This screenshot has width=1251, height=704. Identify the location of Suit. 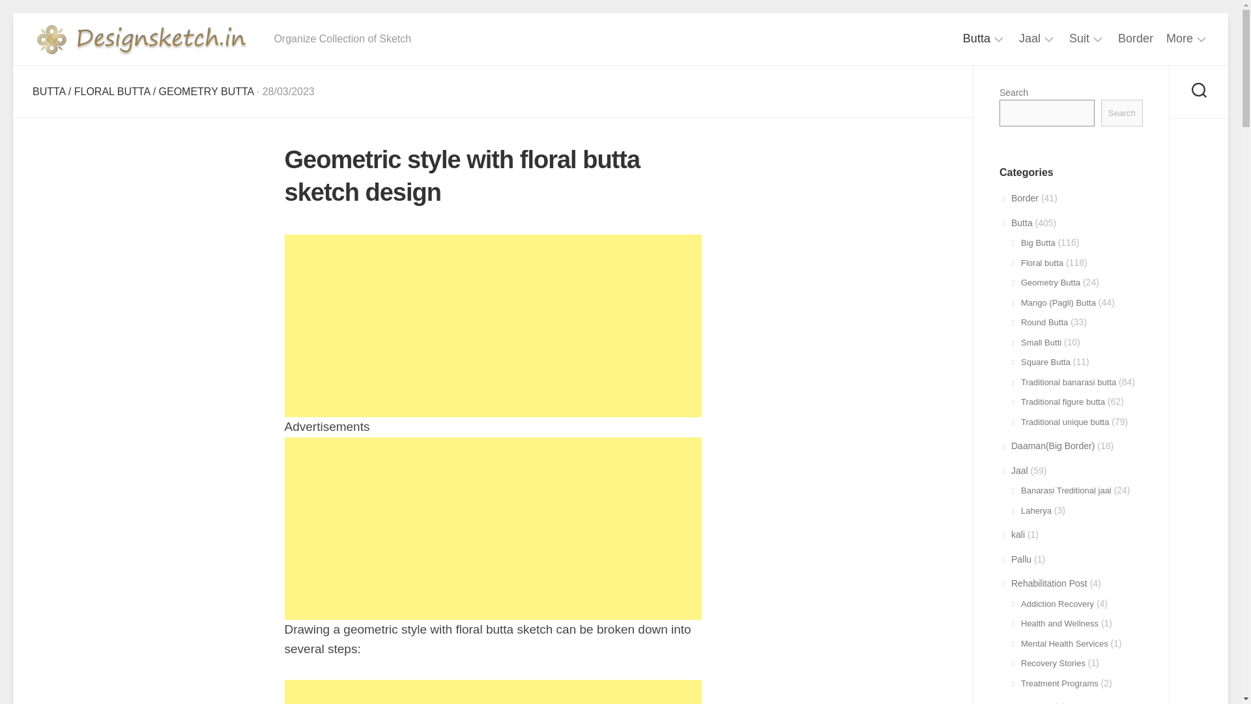
(1079, 38).